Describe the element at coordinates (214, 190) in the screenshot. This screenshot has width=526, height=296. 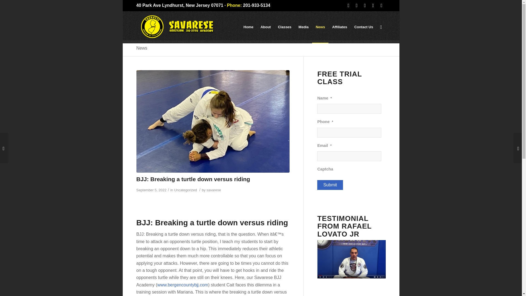
I see `savarese` at that location.